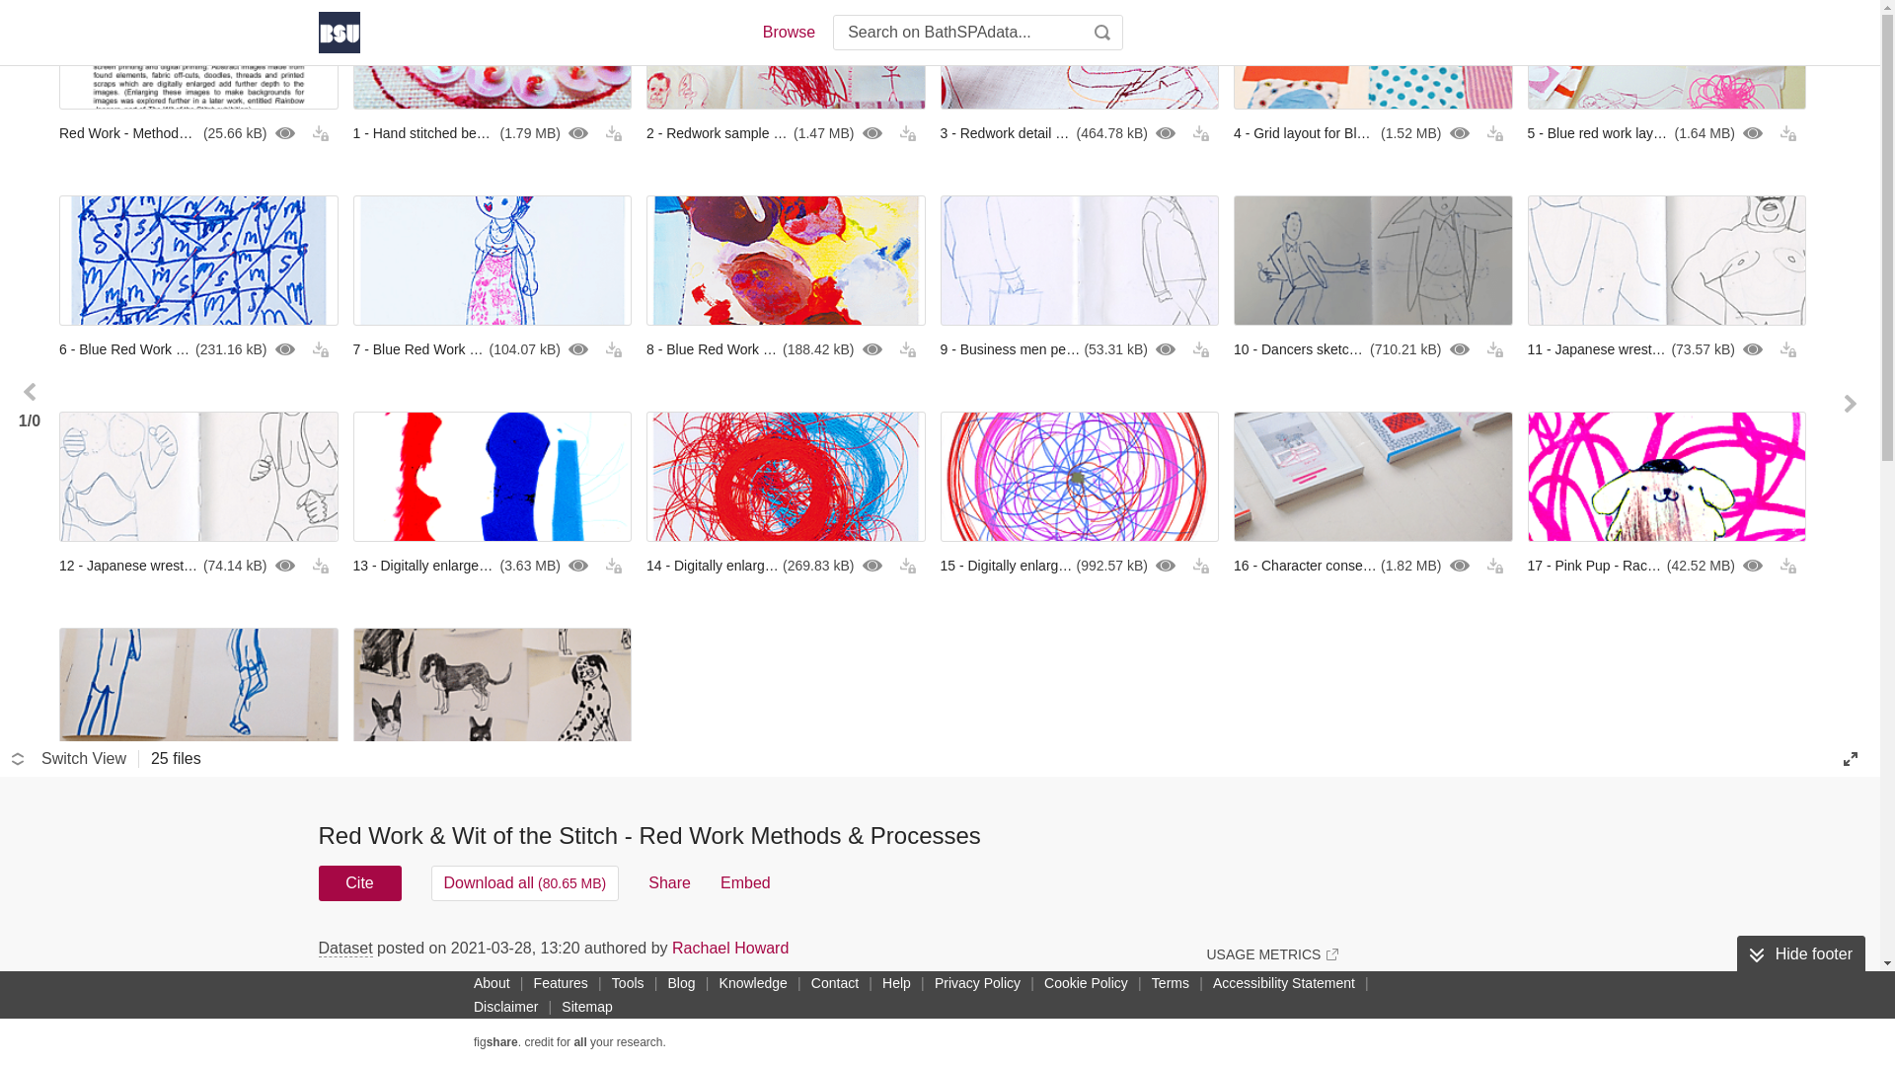 The width and height of the screenshot is (1895, 1066). I want to click on Red Work - Methods and Processes.pdf, so click(198, 132).